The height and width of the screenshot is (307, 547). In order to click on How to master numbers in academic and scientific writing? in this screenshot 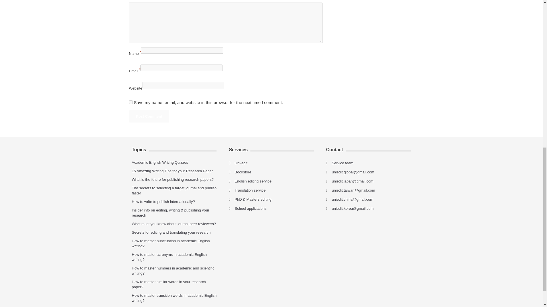, I will do `click(173, 271)`.